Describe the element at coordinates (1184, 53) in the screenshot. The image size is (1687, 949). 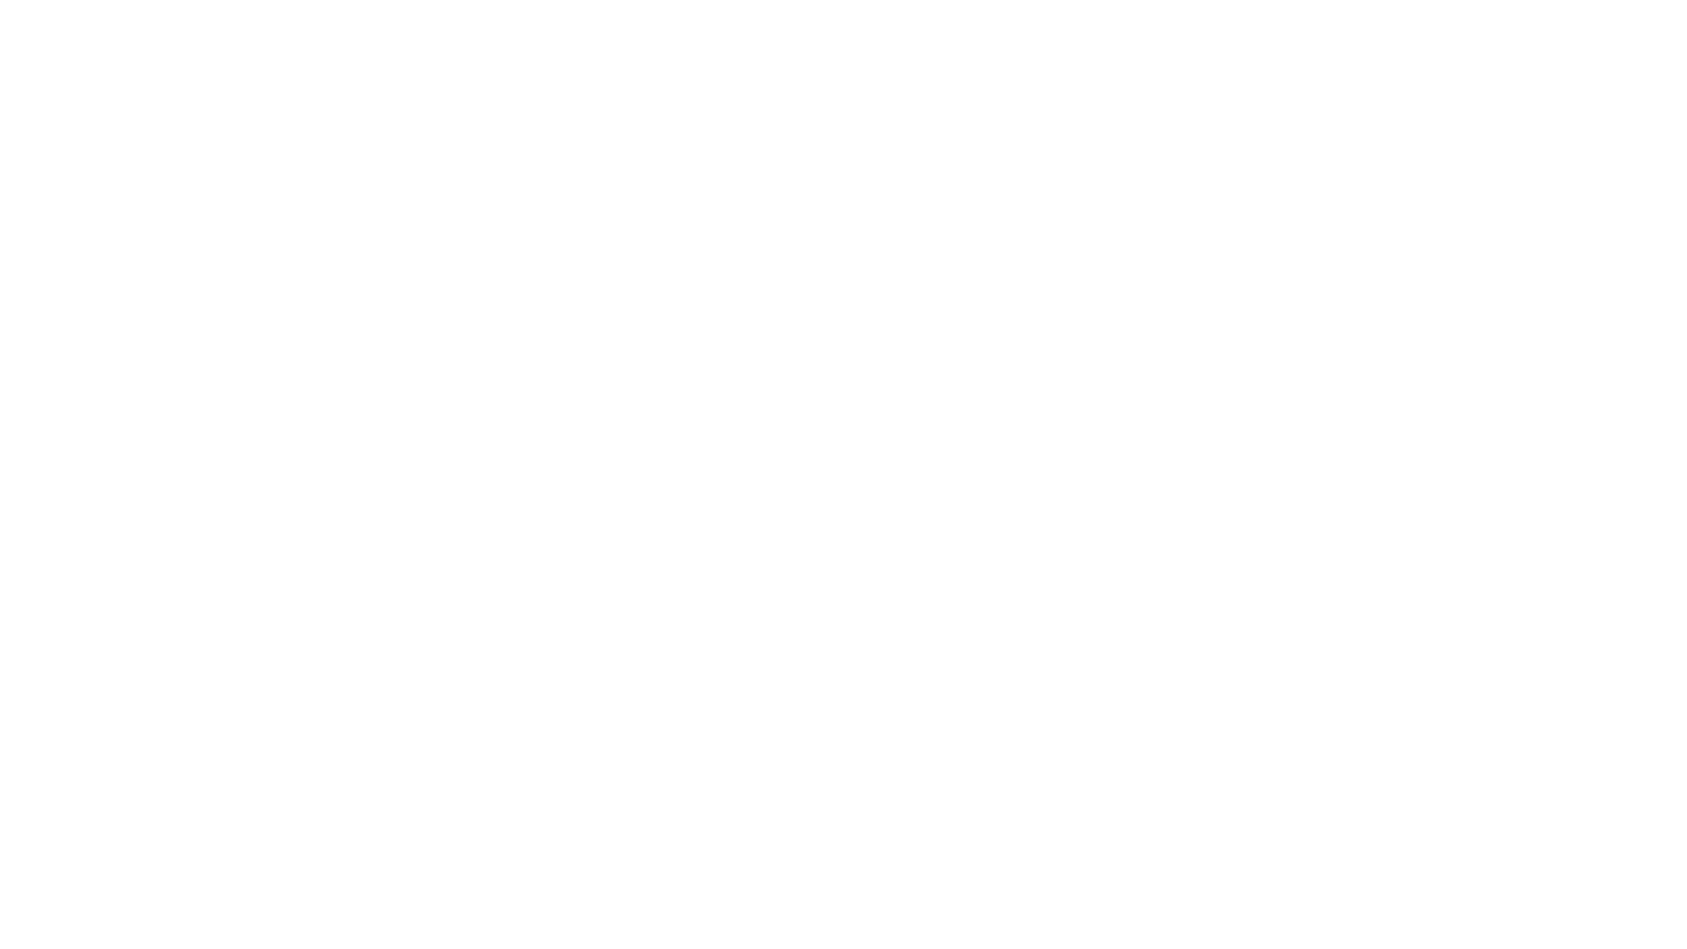
I see `Bar/Restaurant` at that location.